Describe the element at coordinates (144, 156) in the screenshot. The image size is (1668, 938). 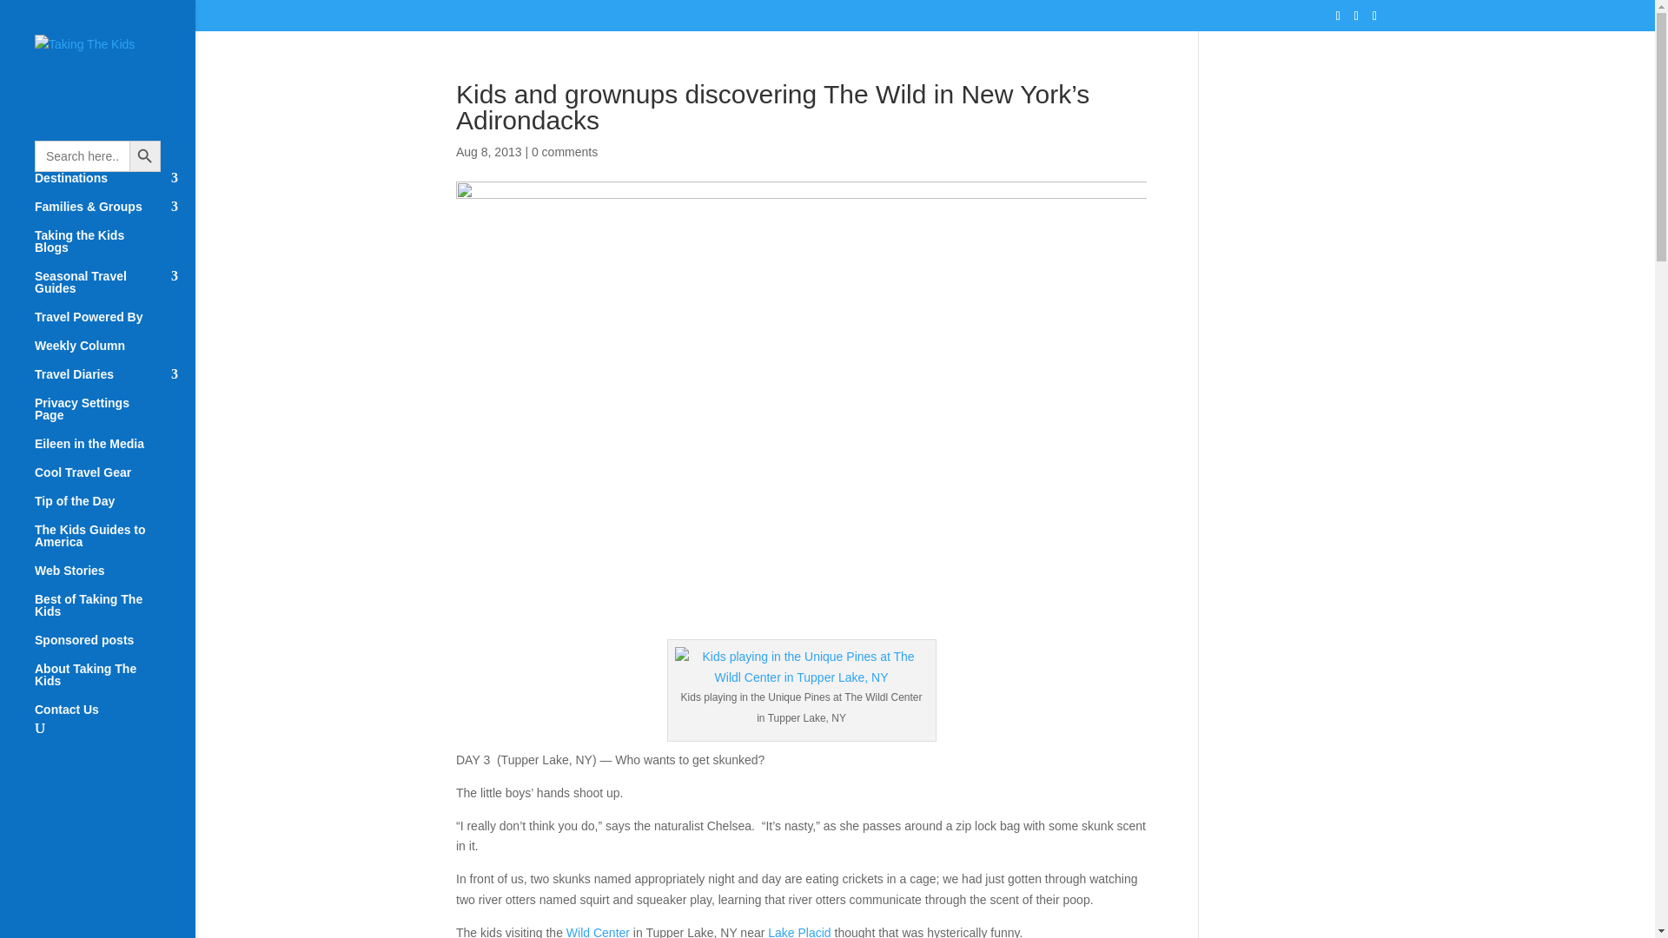
I see `Search Button` at that location.